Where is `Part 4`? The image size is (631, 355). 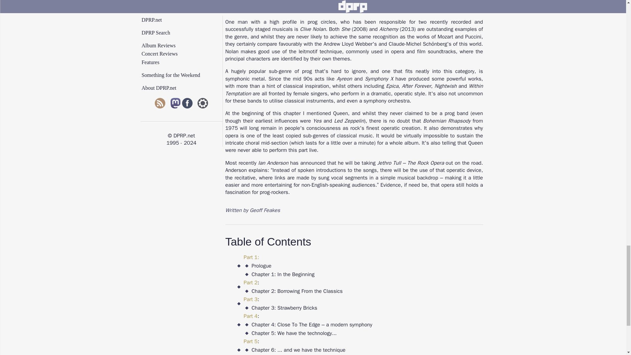 Part 4 is located at coordinates (250, 316).